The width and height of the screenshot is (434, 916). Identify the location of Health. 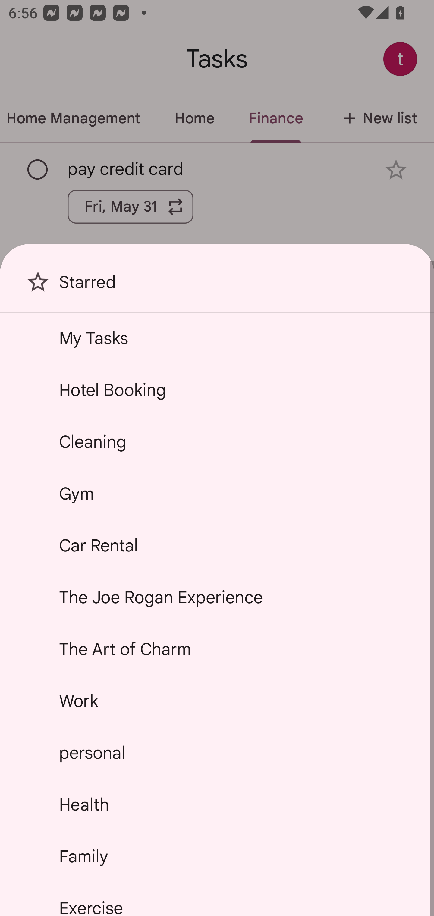
(217, 805).